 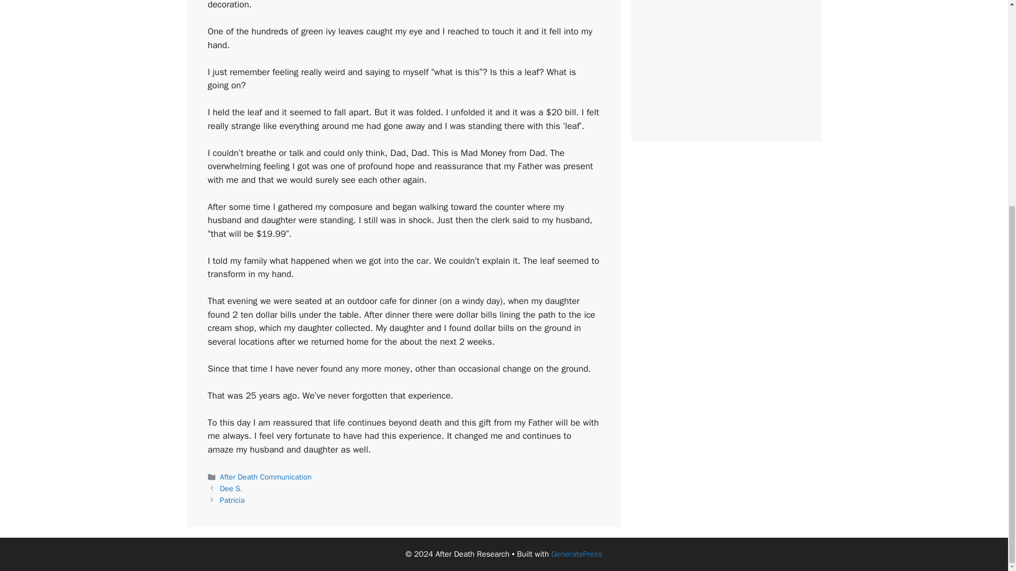 I want to click on GeneratePress, so click(x=577, y=554).